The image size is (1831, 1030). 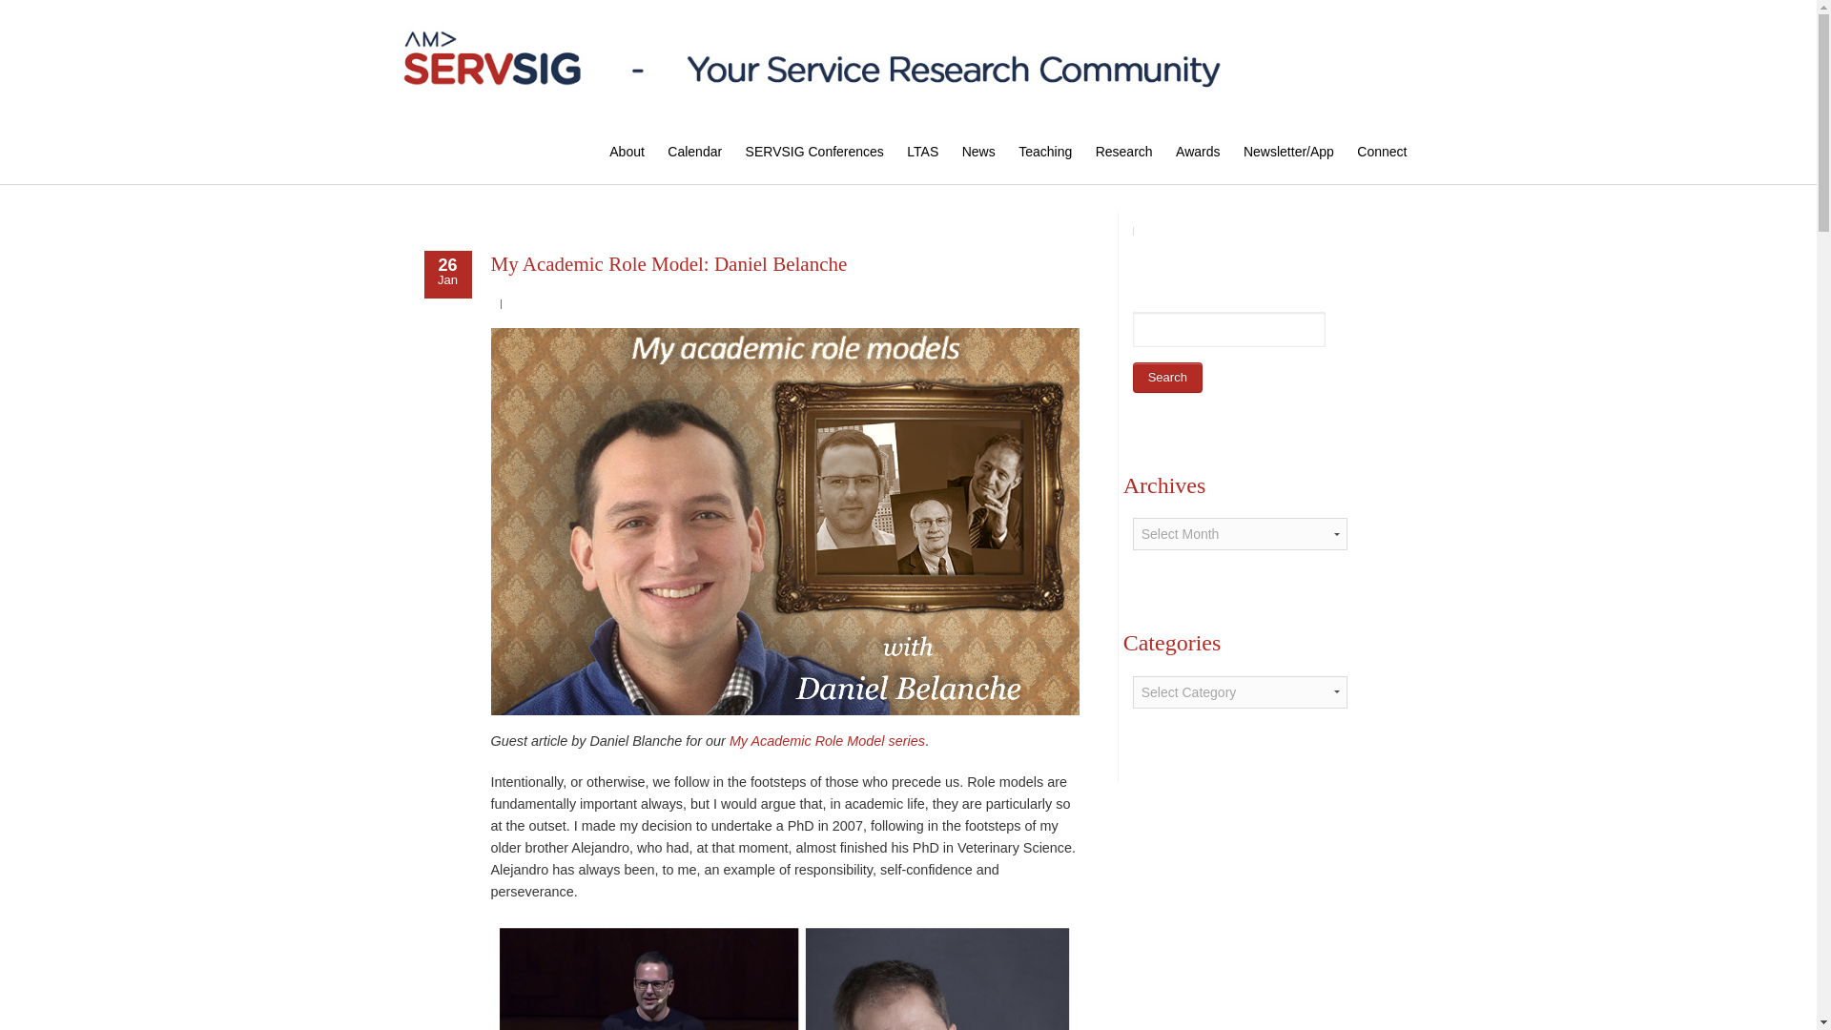 What do you see at coordinates (1044, 152) in the screenshot?
I see `Teaching` at bounding box center [1044, 152].